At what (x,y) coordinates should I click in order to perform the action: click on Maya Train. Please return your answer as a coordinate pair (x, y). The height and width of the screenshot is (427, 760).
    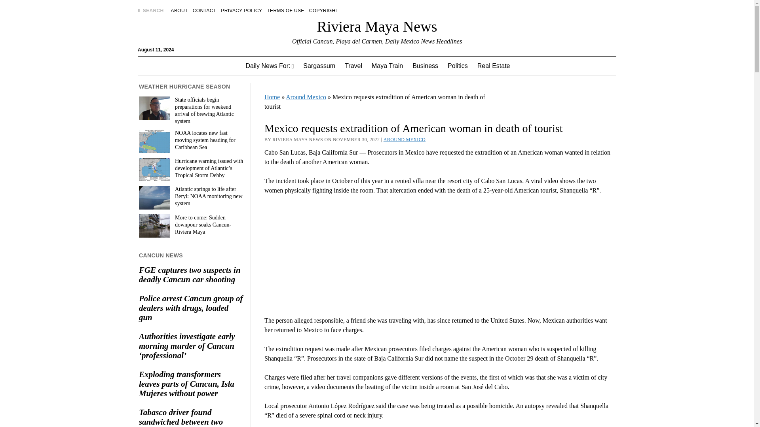
    Looking at the image, I should click on (387, 66).